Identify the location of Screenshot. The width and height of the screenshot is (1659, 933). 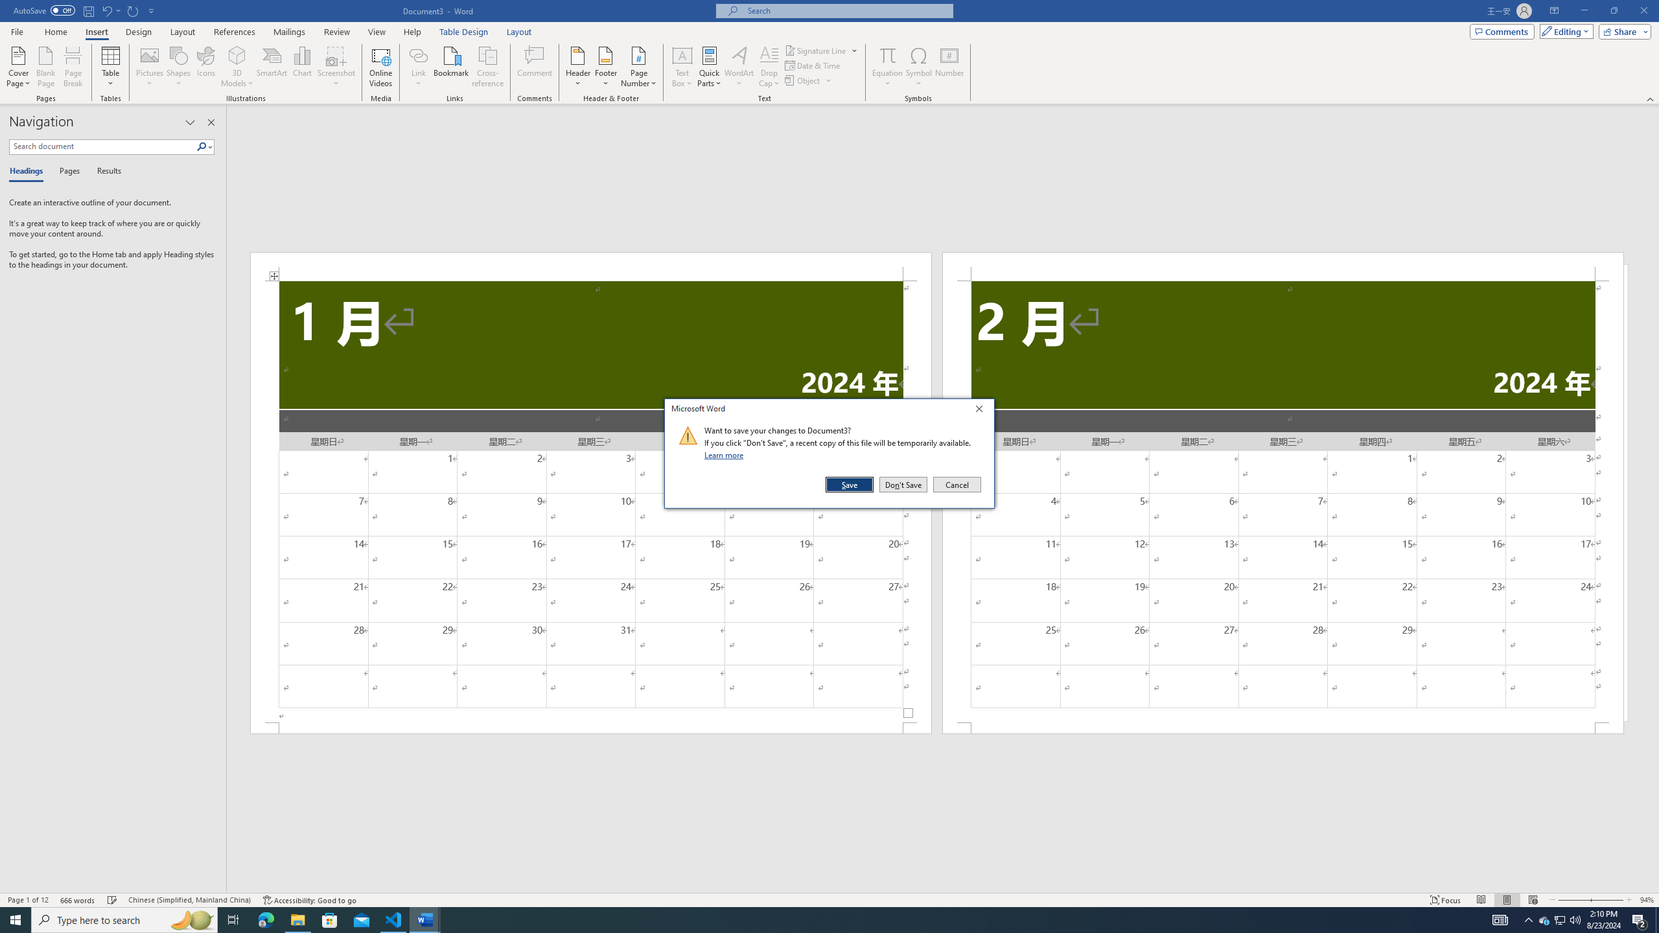
(336, 67).